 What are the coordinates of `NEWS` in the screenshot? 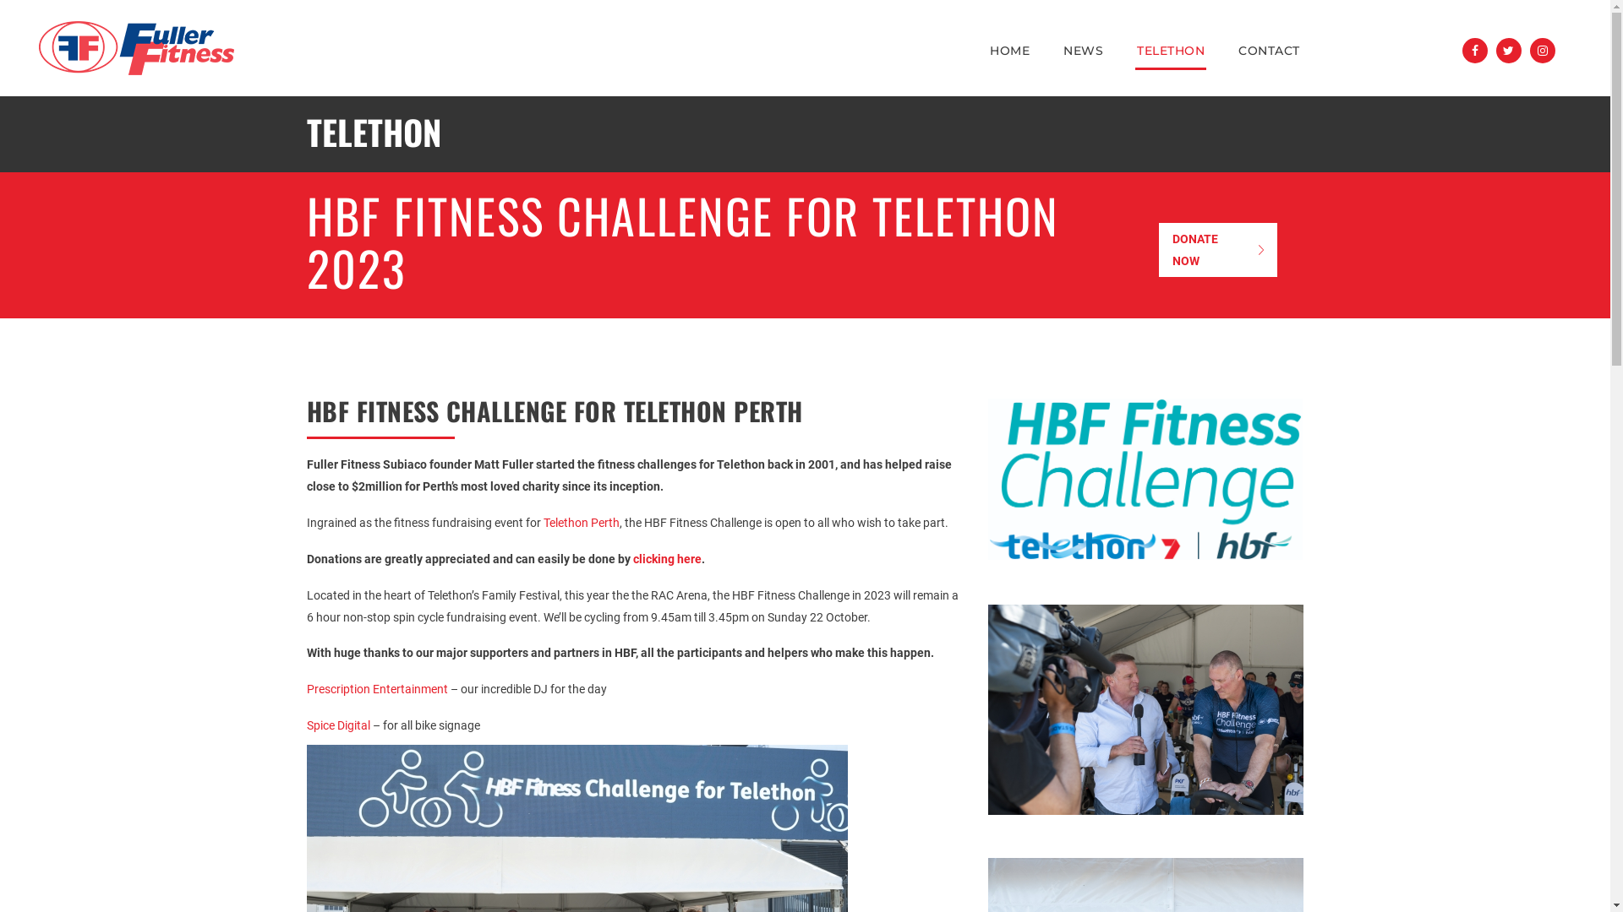 It's located at (1084, 51).